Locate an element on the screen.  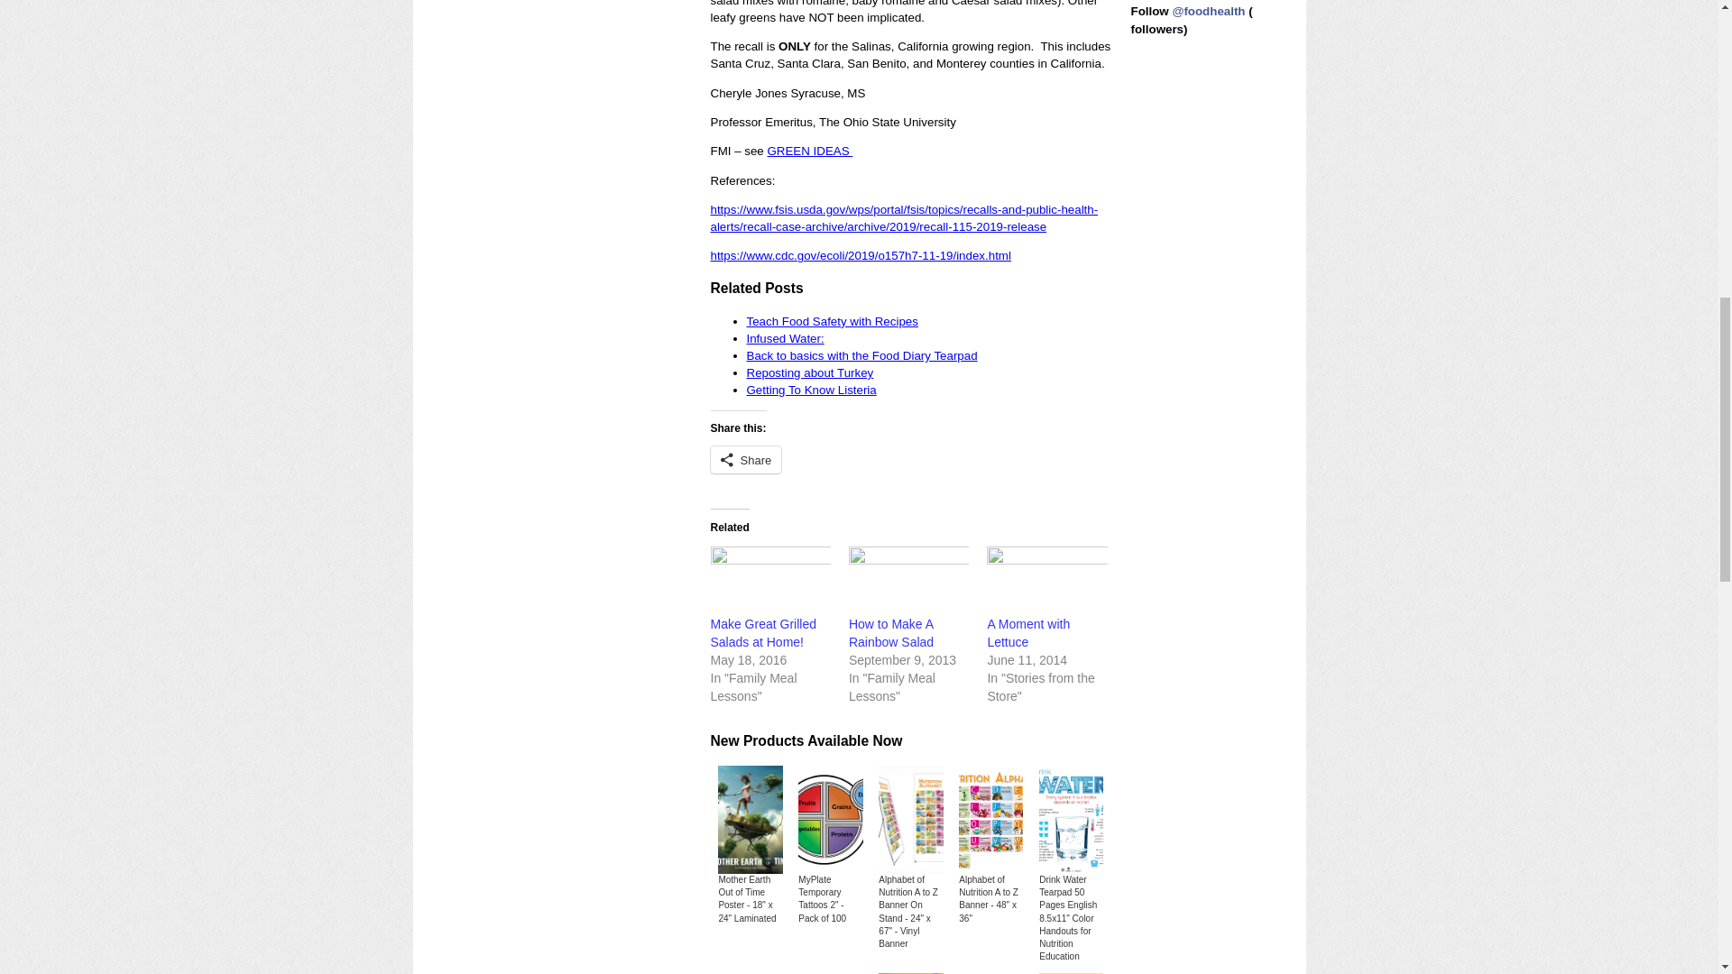
Teach Food Safety with Recipes is located at coordinates (832, 321).